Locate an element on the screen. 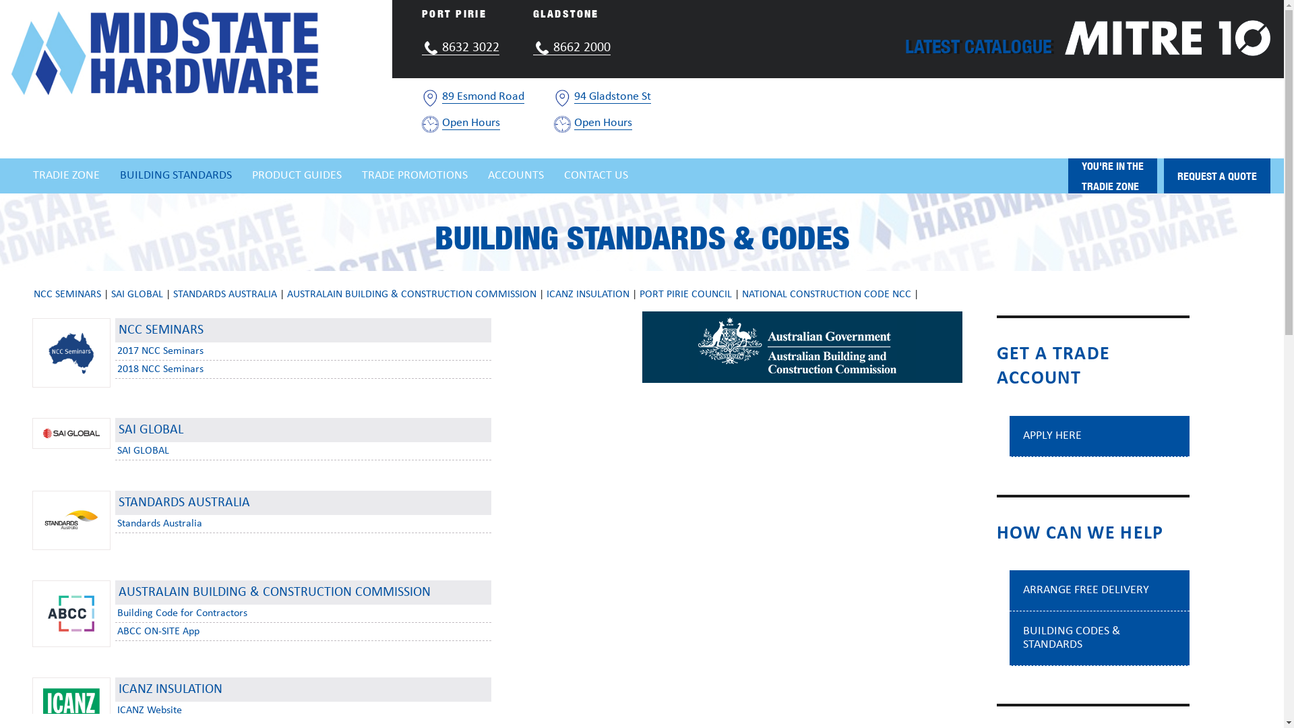 This screenshot has width=1294, height=728. ABCC ON-SITE App is located at coordinates (158, 632).